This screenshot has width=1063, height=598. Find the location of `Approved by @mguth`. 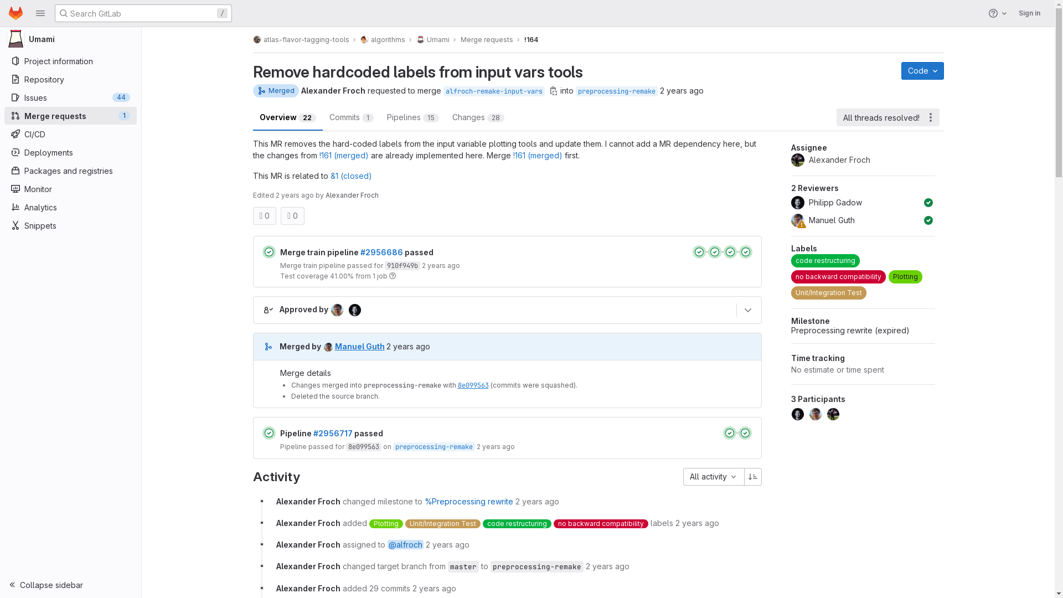

Approved by @mguth is located at coordinates (928, 220).